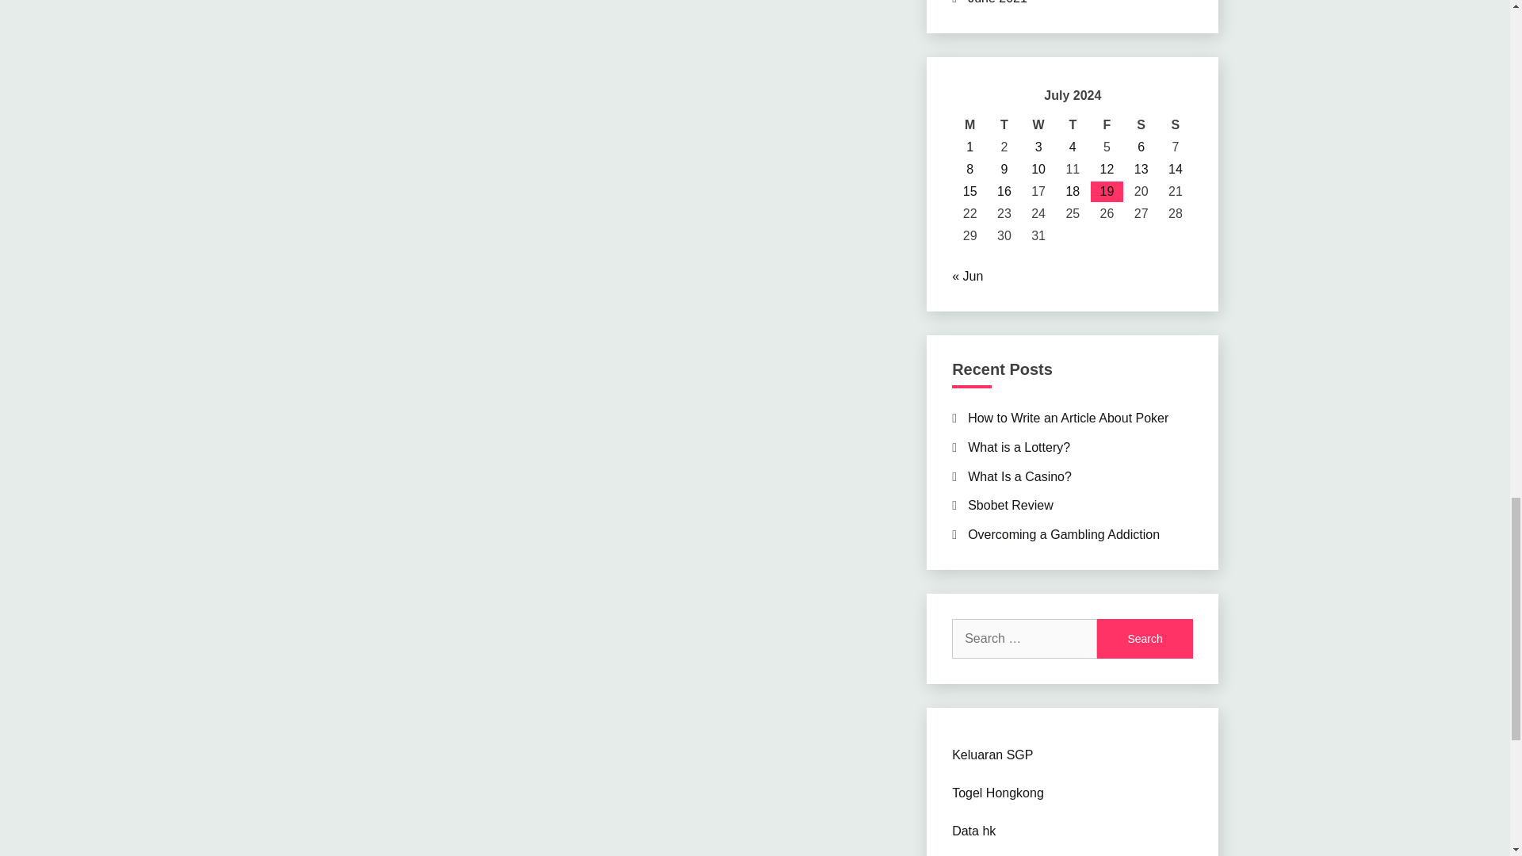 This screenshot has width=1522, height=856. What do you see at coordinates (1107, 124) in the screenshot?
I see `Friday` at bounding box center [1107, 124].